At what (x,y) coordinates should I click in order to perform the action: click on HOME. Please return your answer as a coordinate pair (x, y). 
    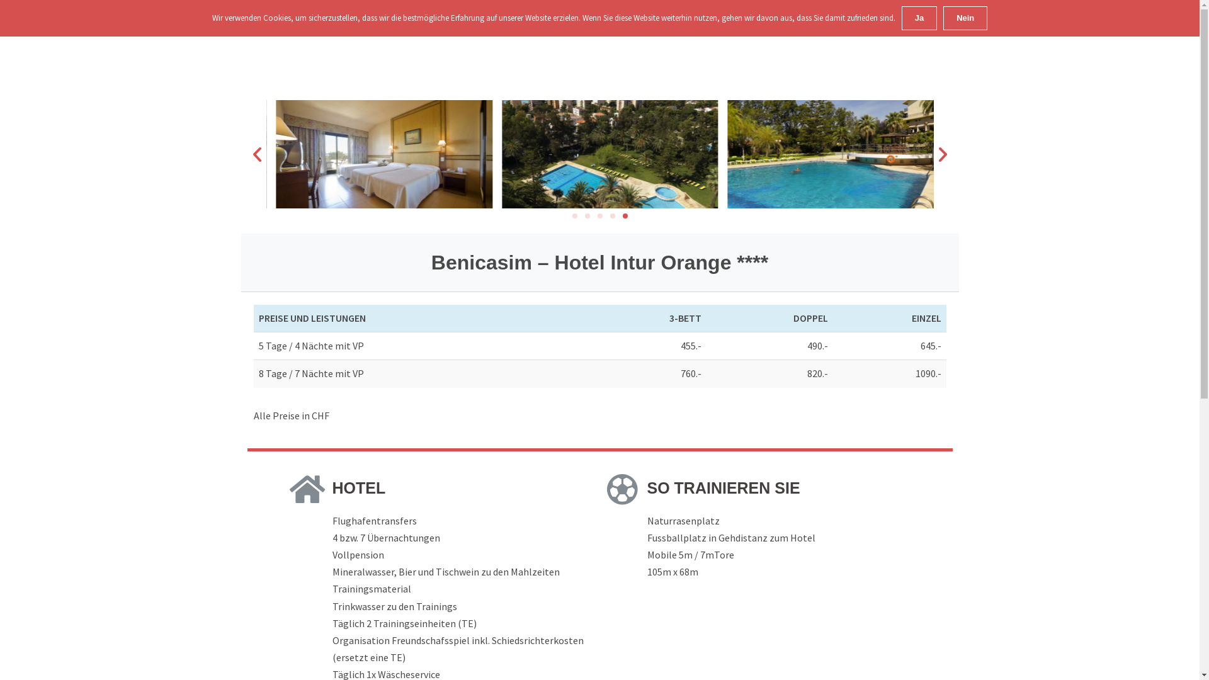
    Looking at the image, I should click on (492, 30).